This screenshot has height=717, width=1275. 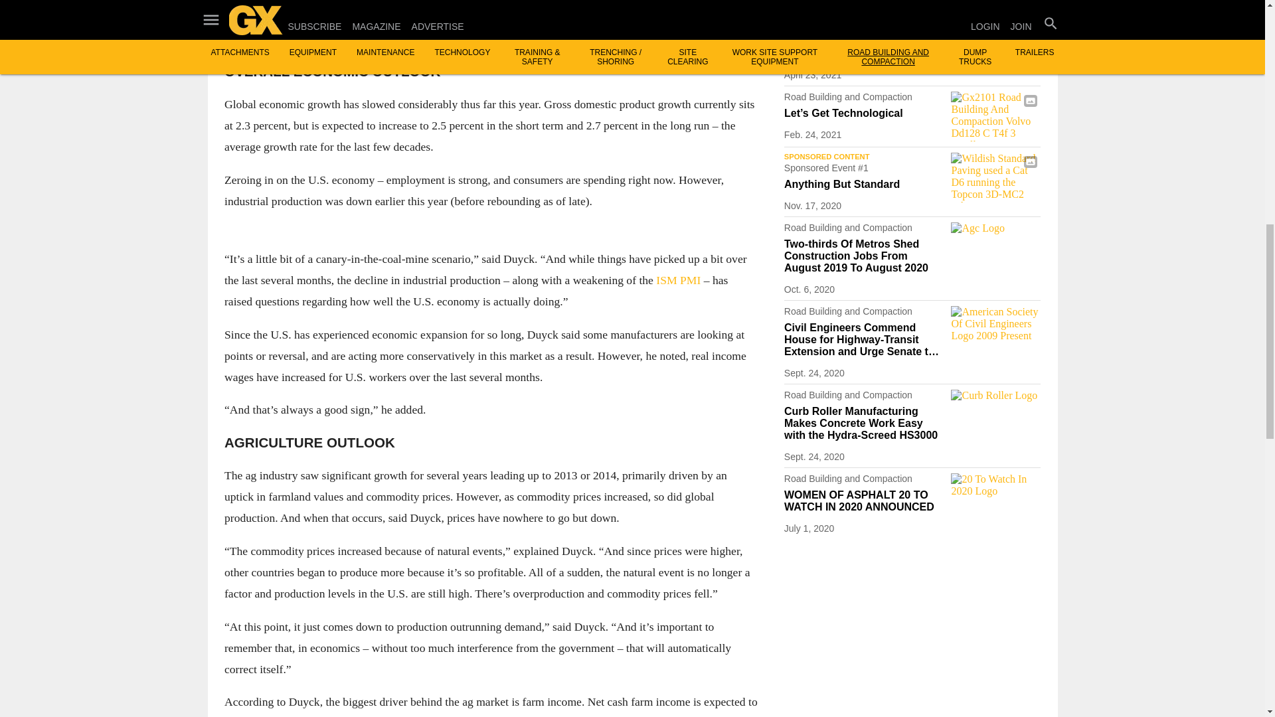 What do you see at coordinates (995, 247) in the screenshot?
I see `Agc Logo` at bounding box center [995, 247].